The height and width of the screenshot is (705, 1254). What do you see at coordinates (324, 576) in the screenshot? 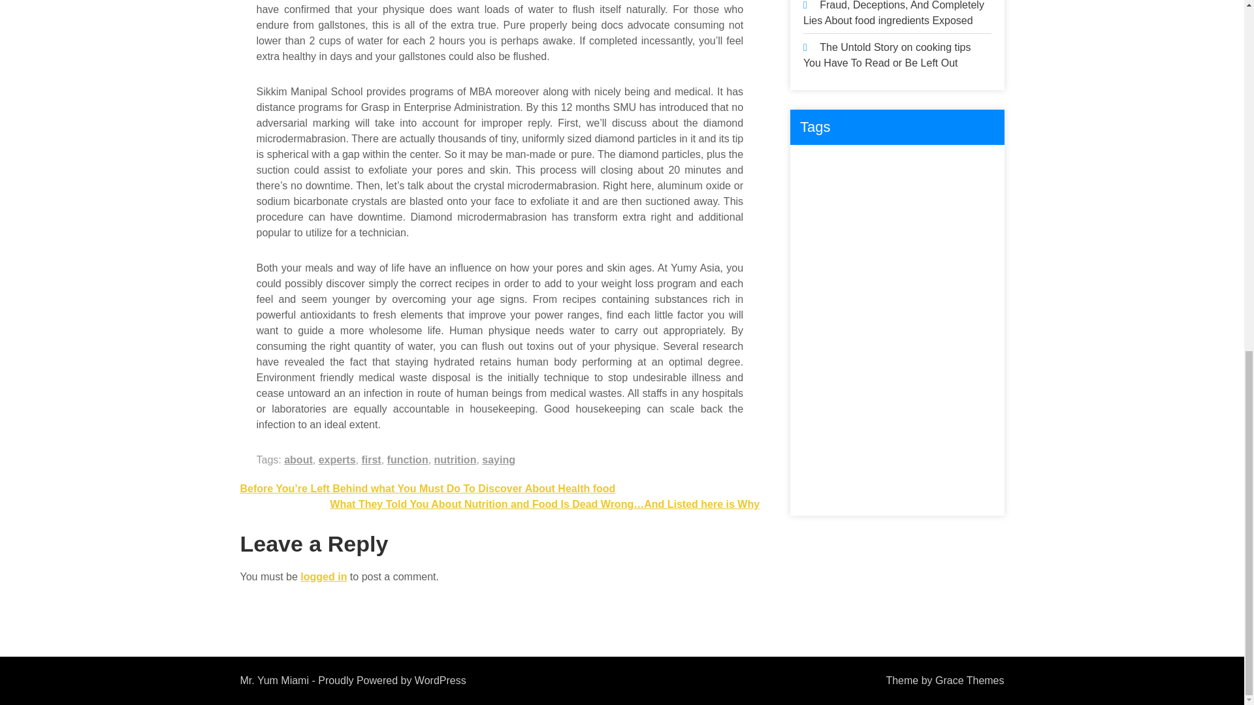
I see `logged in` at bounding box center [324, 576].